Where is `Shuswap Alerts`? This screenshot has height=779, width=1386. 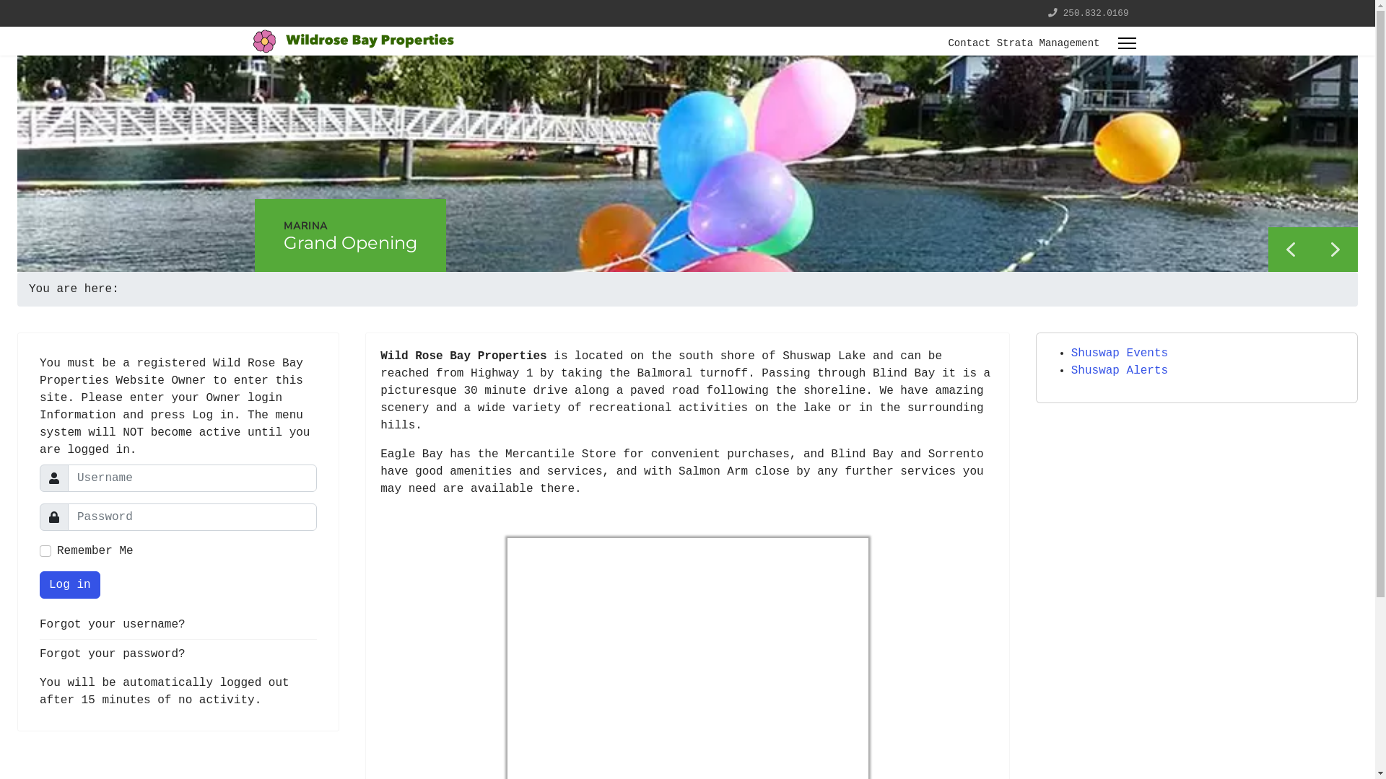
Shuswap Alerts is located at coordinates (1120, 371).